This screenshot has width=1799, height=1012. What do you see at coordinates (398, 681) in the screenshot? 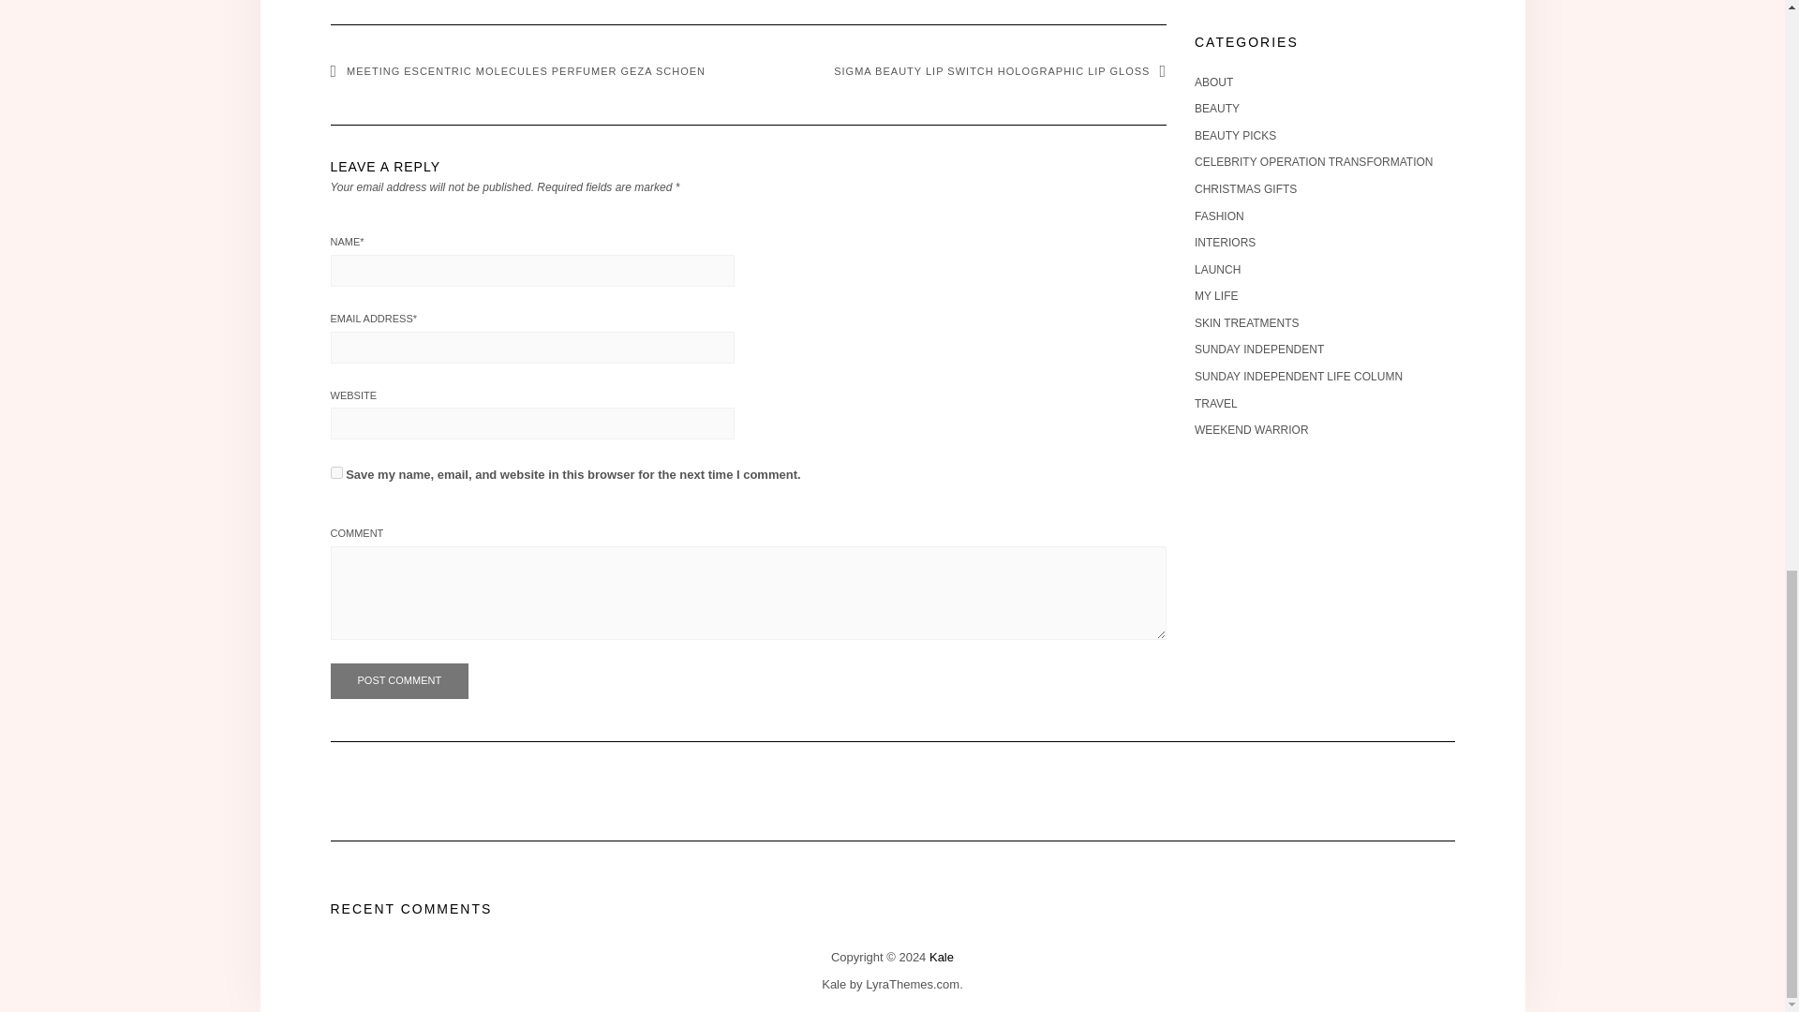
I see `Post Comment` at bounding box center [398, 681].